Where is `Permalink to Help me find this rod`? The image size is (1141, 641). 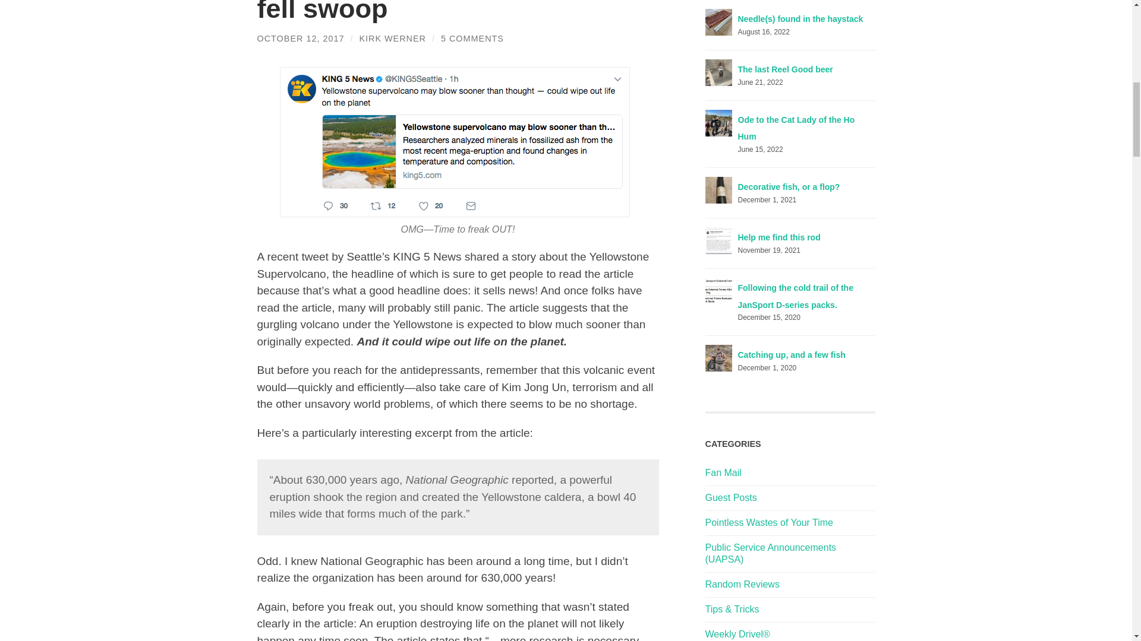 Permalink to Help me find this rod is located at coordinates (779, 237).